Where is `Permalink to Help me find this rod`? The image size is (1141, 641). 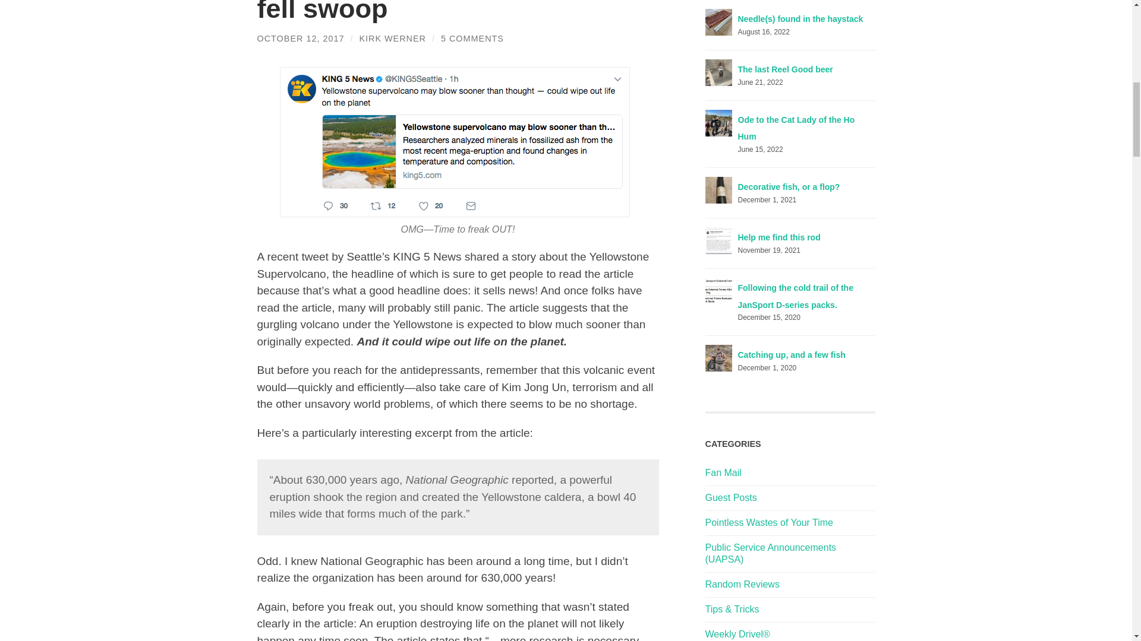 Permalink to Help me find this rod is located at coordinates (779, 237).